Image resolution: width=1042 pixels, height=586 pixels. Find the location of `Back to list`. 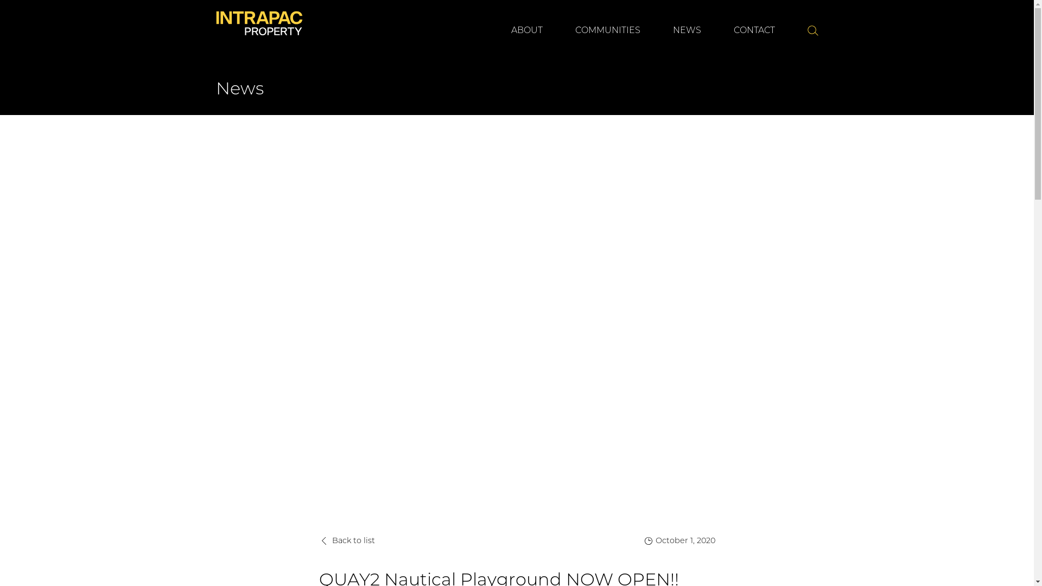

Back to list is located at coordinates (347, 540).